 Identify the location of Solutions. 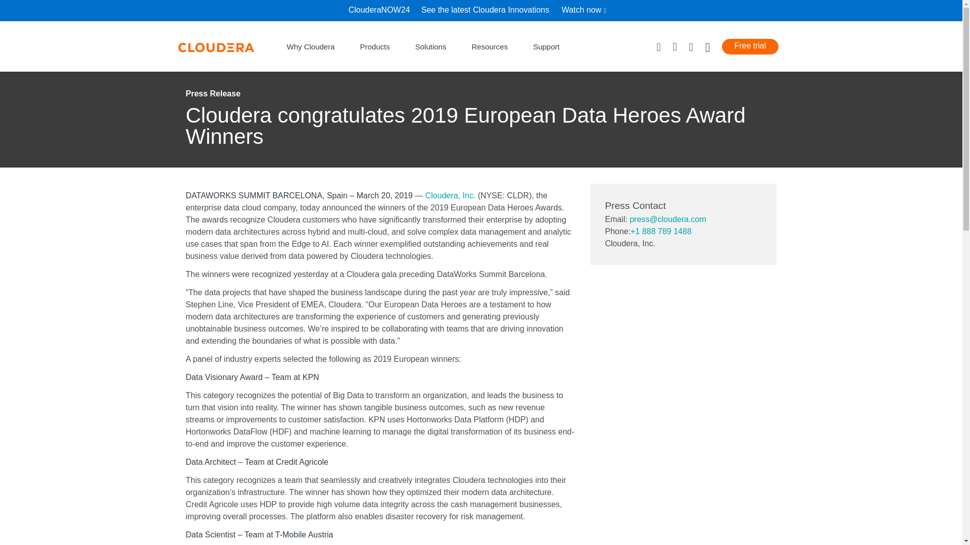
(430, 46).